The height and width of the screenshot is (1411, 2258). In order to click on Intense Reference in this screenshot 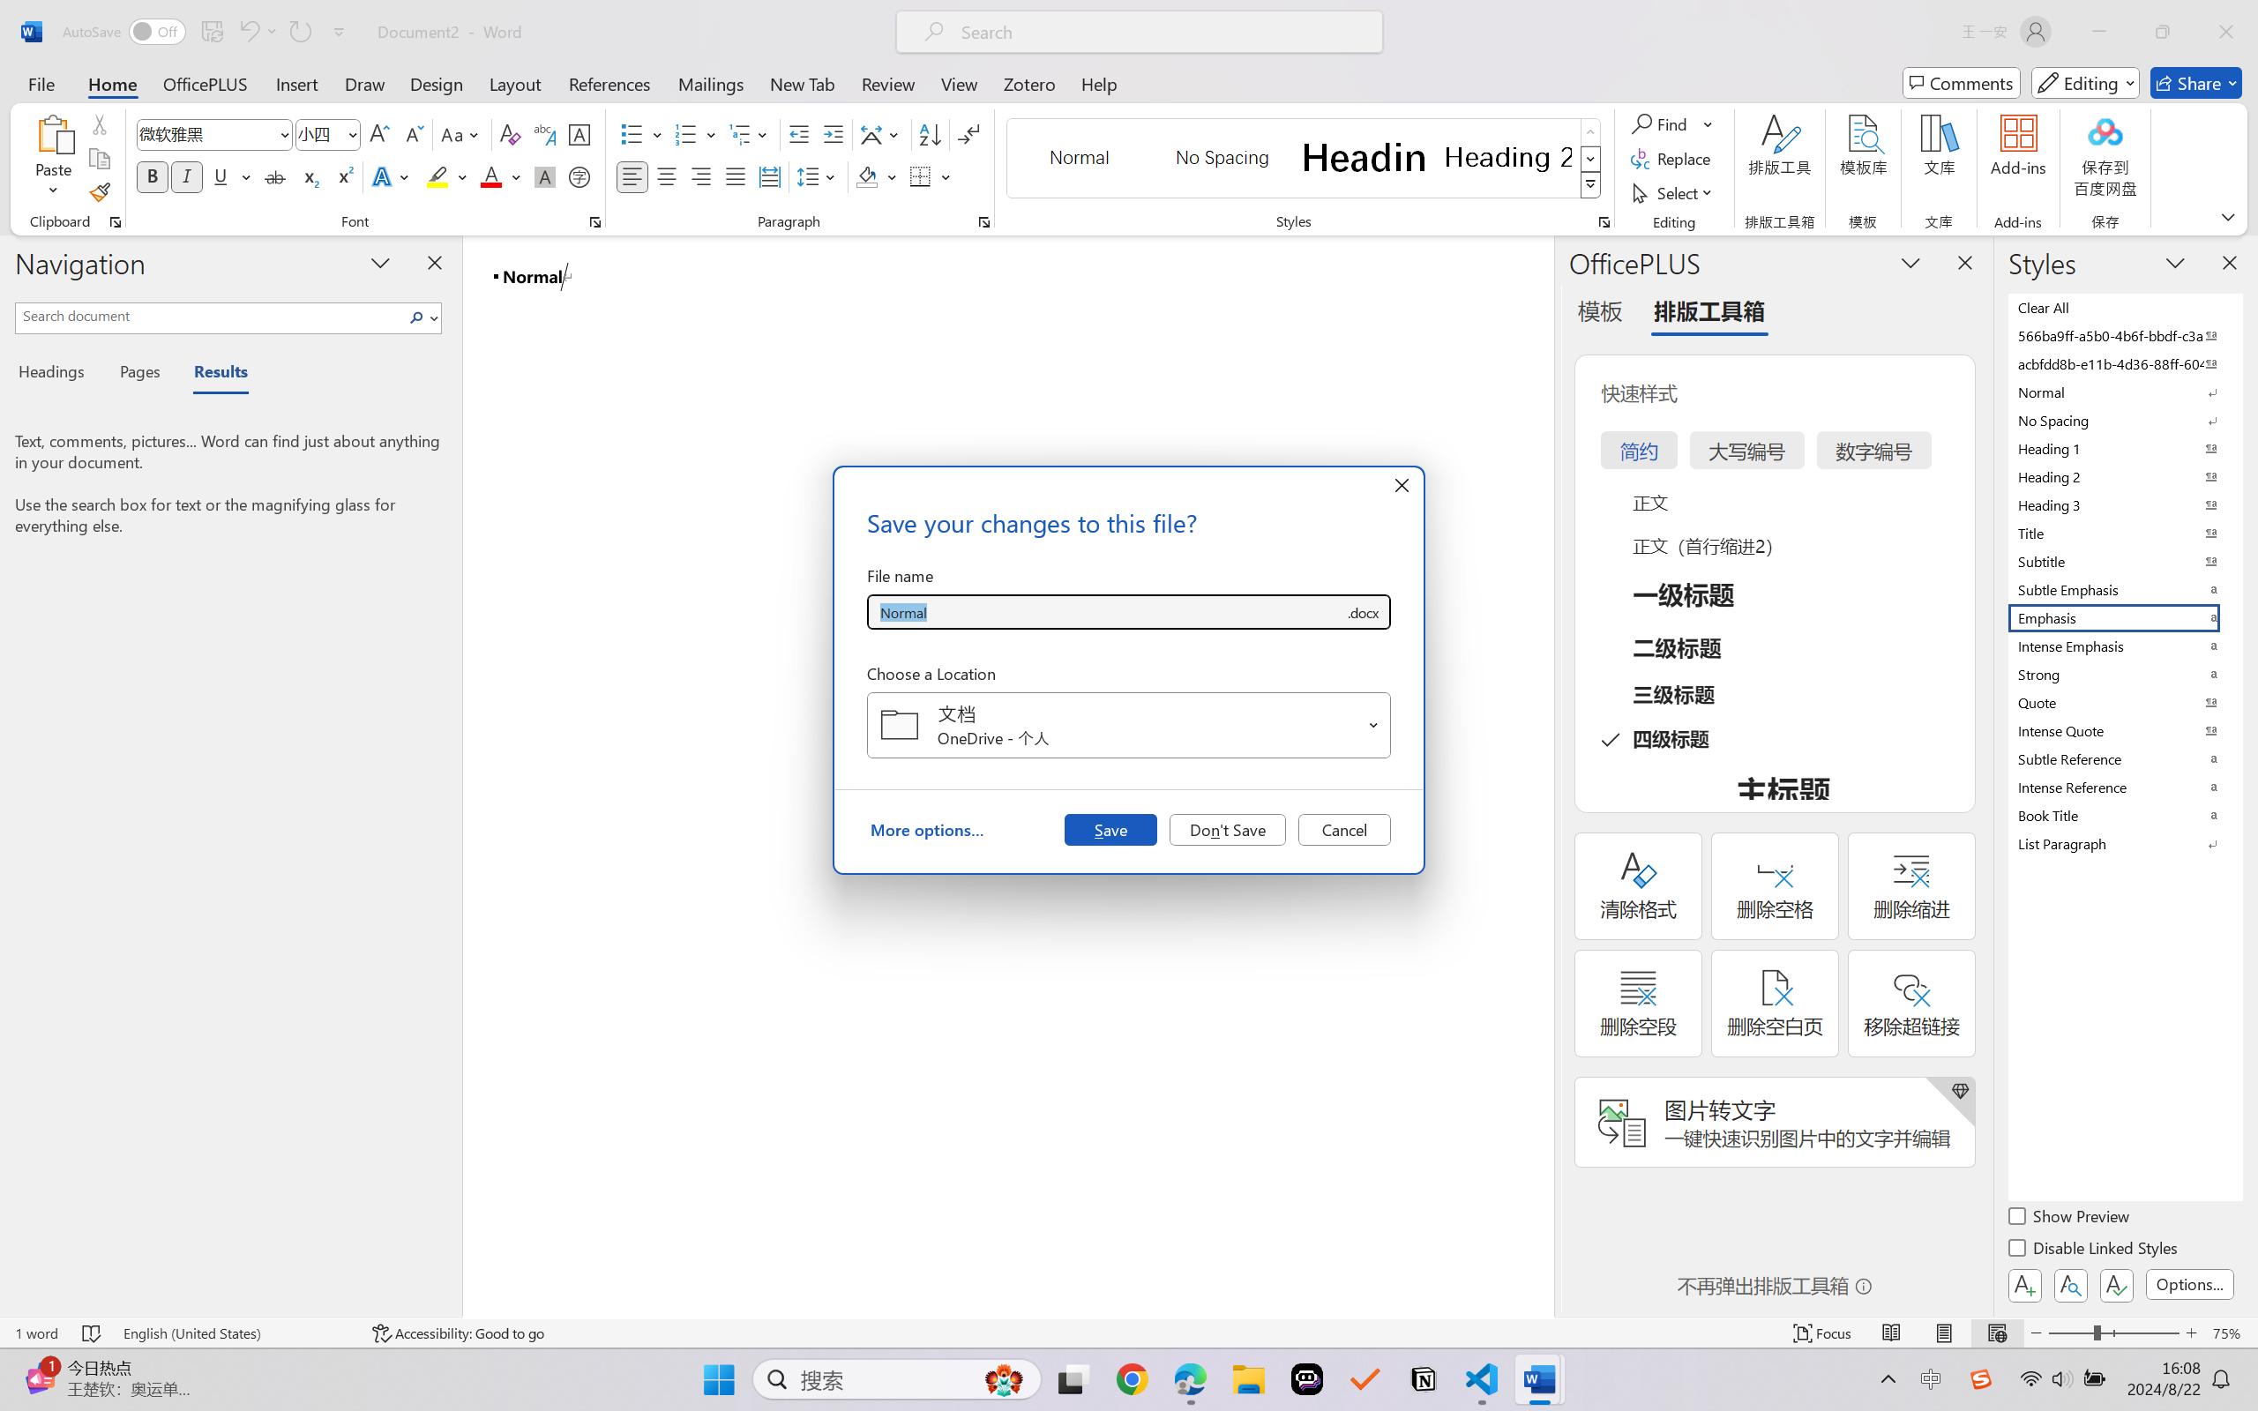, I will do `click(2124, 787)`.